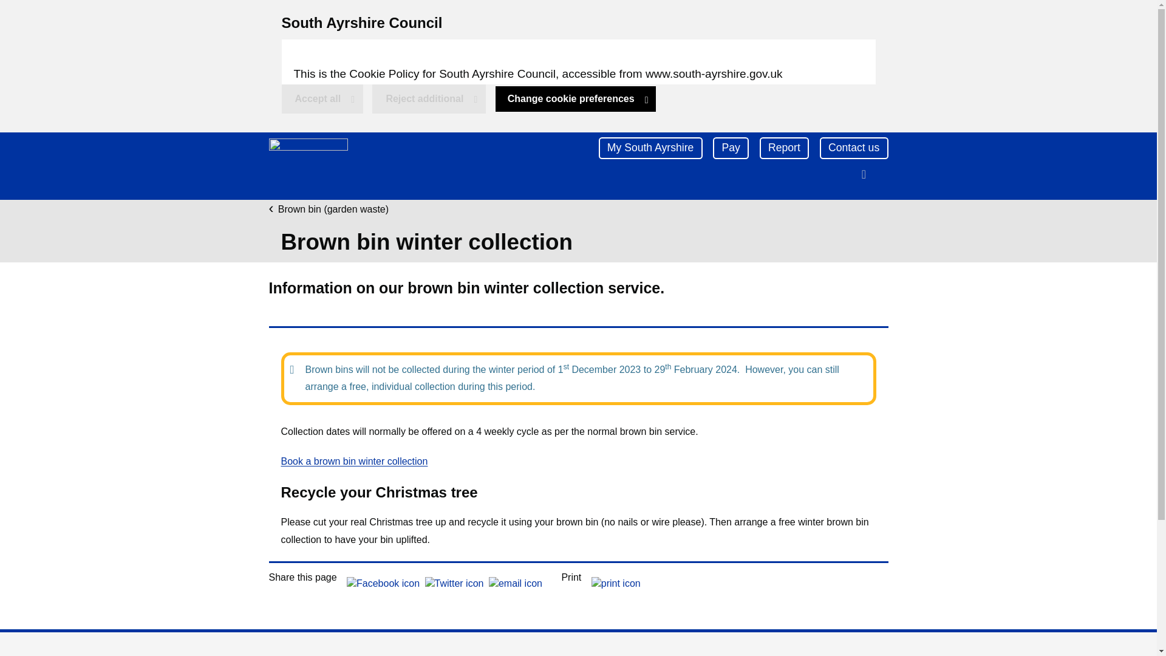 Image resolution: width=1166 pixels, height=656 pixels. Describe the element at coordinates (651, 148) in the screenshot. I see `My South Ayrshire` at that location.